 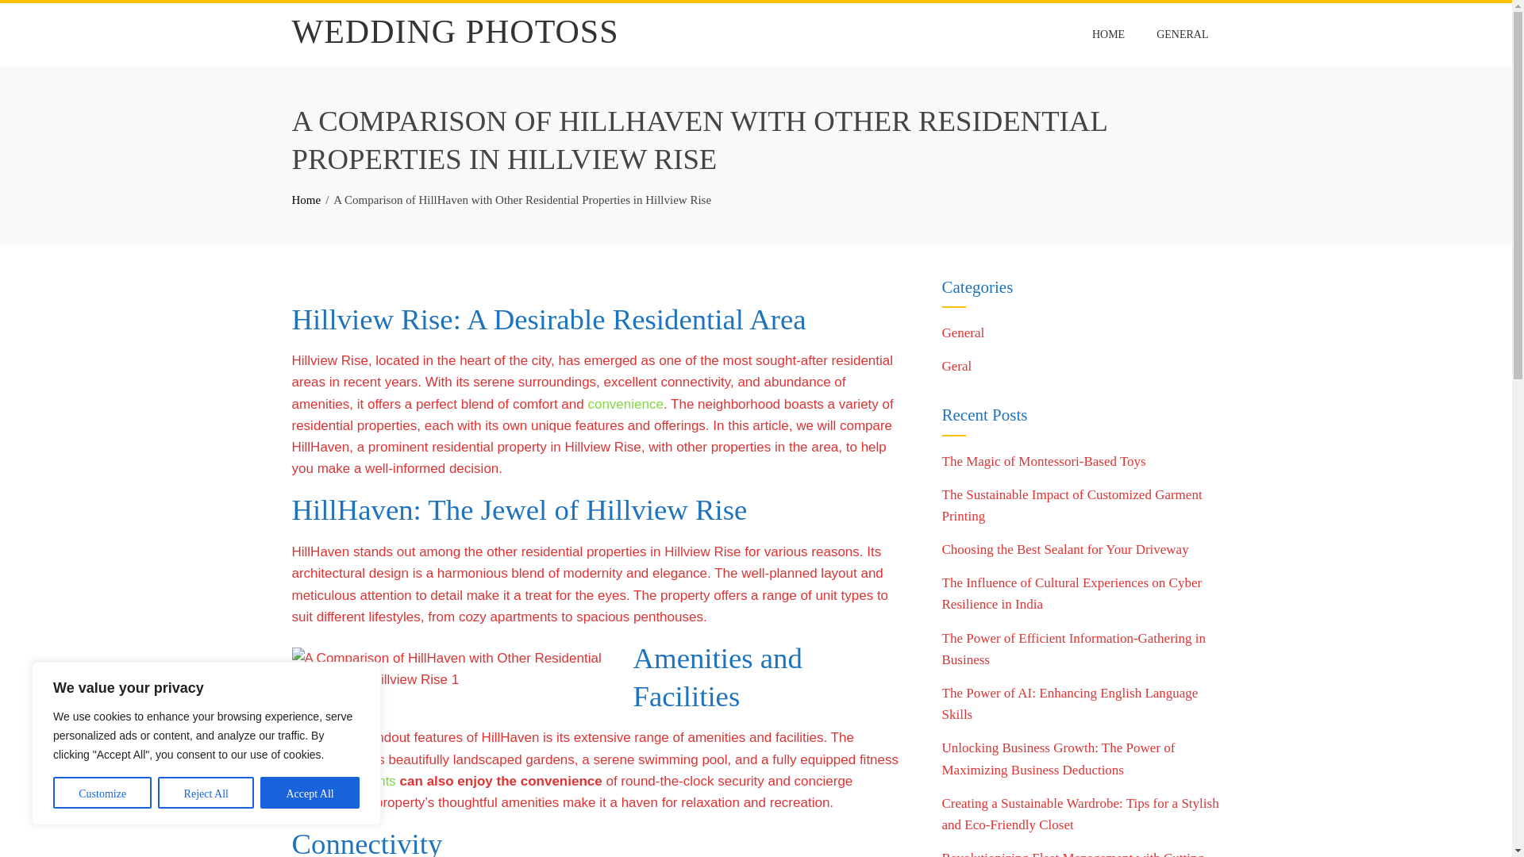 What do you see at coordinates (1043, 461) in the screenshot?
I see `The Magic of Montessori-Based Toys` at bounding box center [1043, 461].